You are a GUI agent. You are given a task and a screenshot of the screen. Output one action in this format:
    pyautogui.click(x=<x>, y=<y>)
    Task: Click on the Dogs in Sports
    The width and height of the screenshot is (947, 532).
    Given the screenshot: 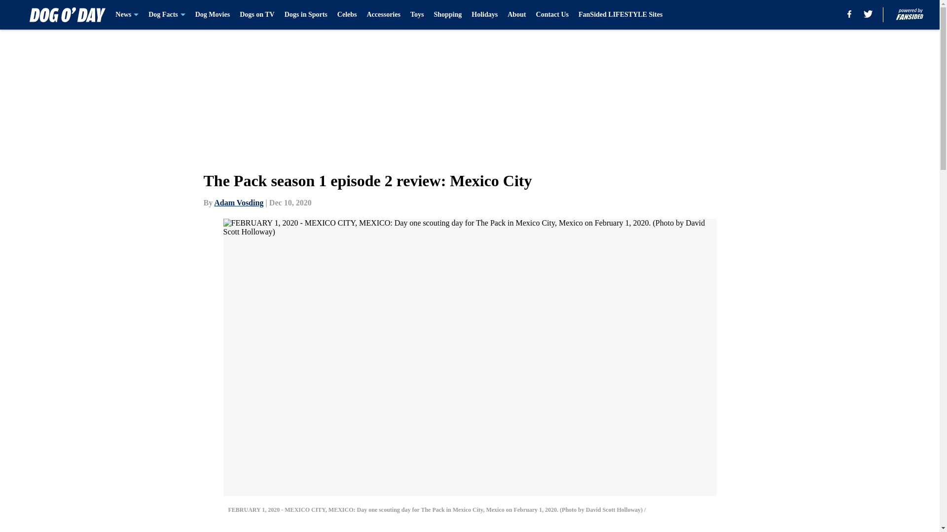 What is the action you would take?
    pyautogui.click(x=306, y=15)
    